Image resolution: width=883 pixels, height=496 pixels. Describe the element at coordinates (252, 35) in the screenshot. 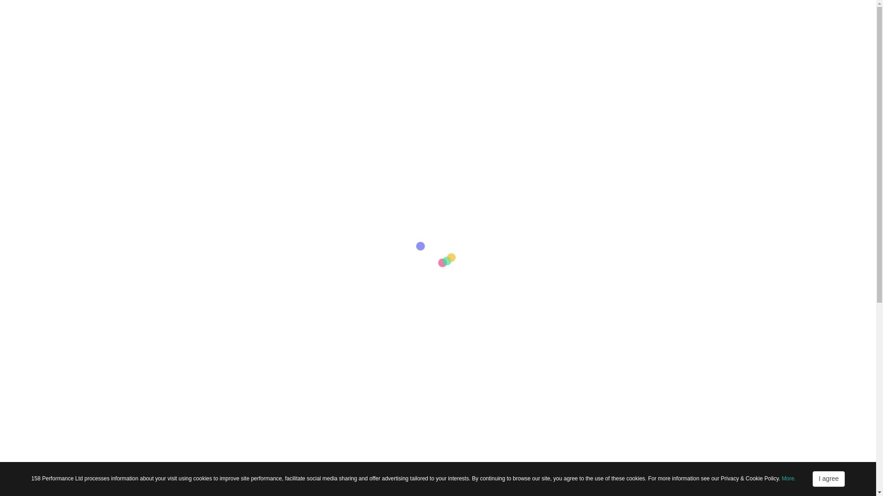

I see `OFF-ROAD` at that location.